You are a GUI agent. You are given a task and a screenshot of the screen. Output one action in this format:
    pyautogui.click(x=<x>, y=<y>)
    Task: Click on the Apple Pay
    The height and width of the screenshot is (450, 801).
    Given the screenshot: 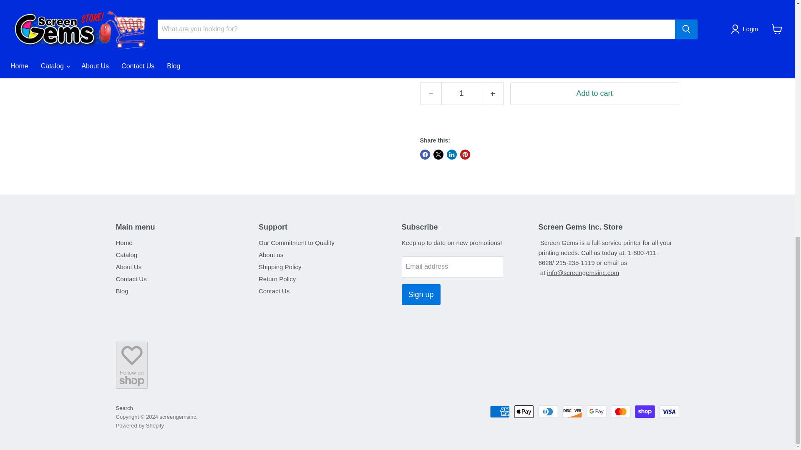 What is the action you would take?
    pyautogui.click(x=524, y=412)
    